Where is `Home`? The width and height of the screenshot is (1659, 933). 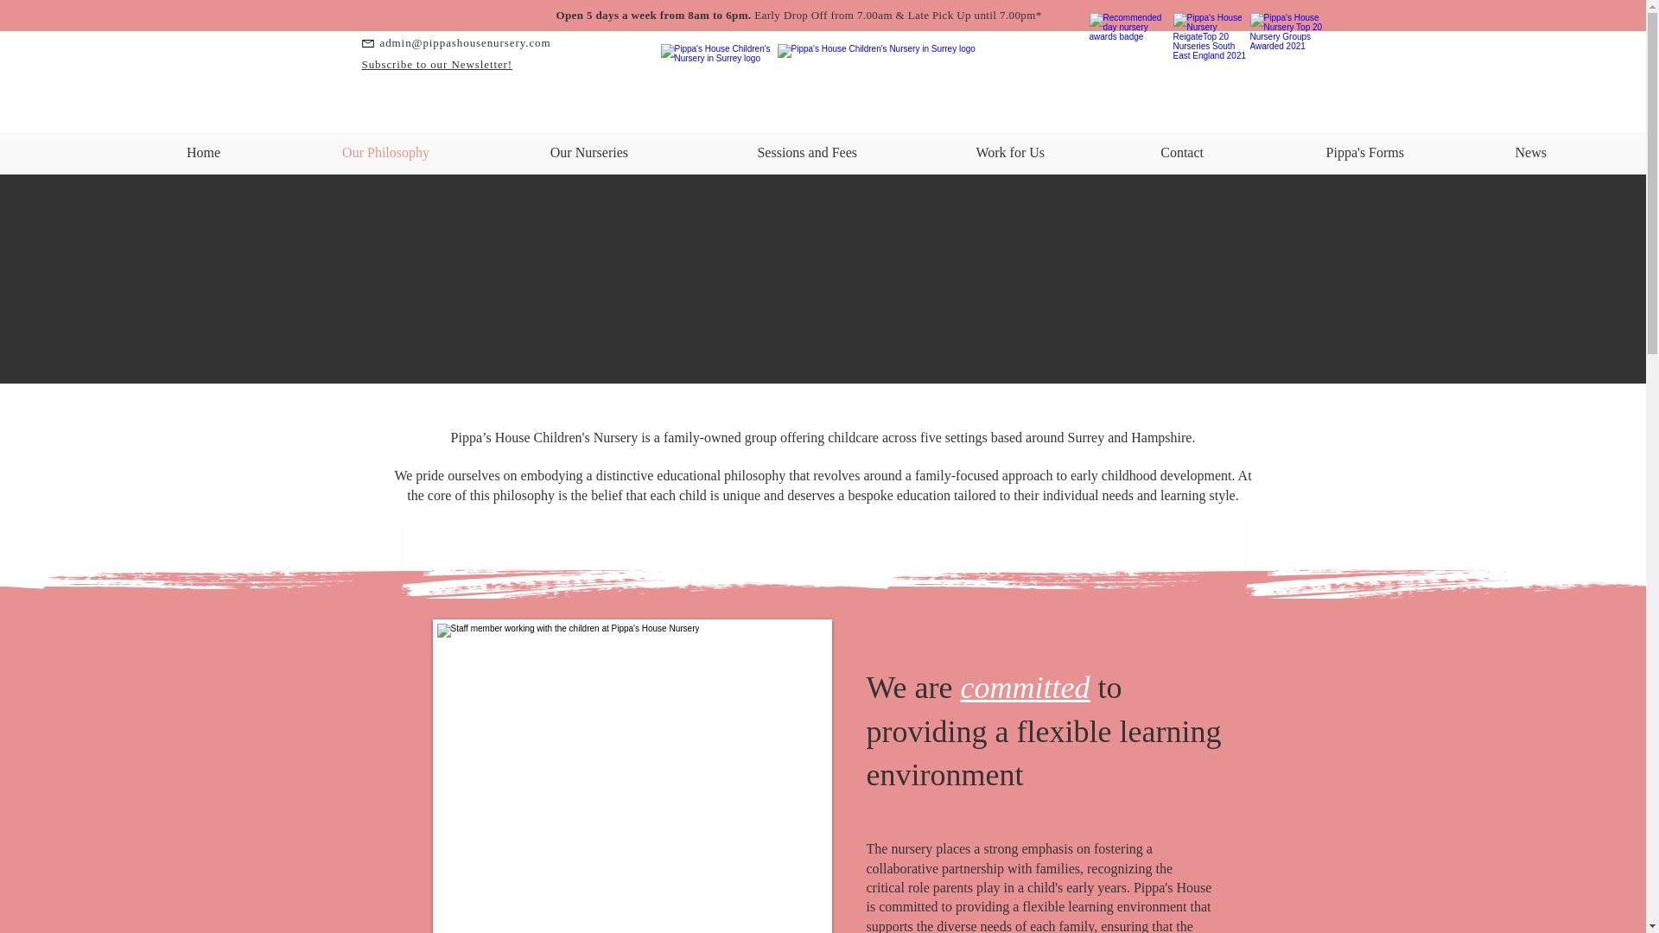 Home is located at coordinates (159, 152).